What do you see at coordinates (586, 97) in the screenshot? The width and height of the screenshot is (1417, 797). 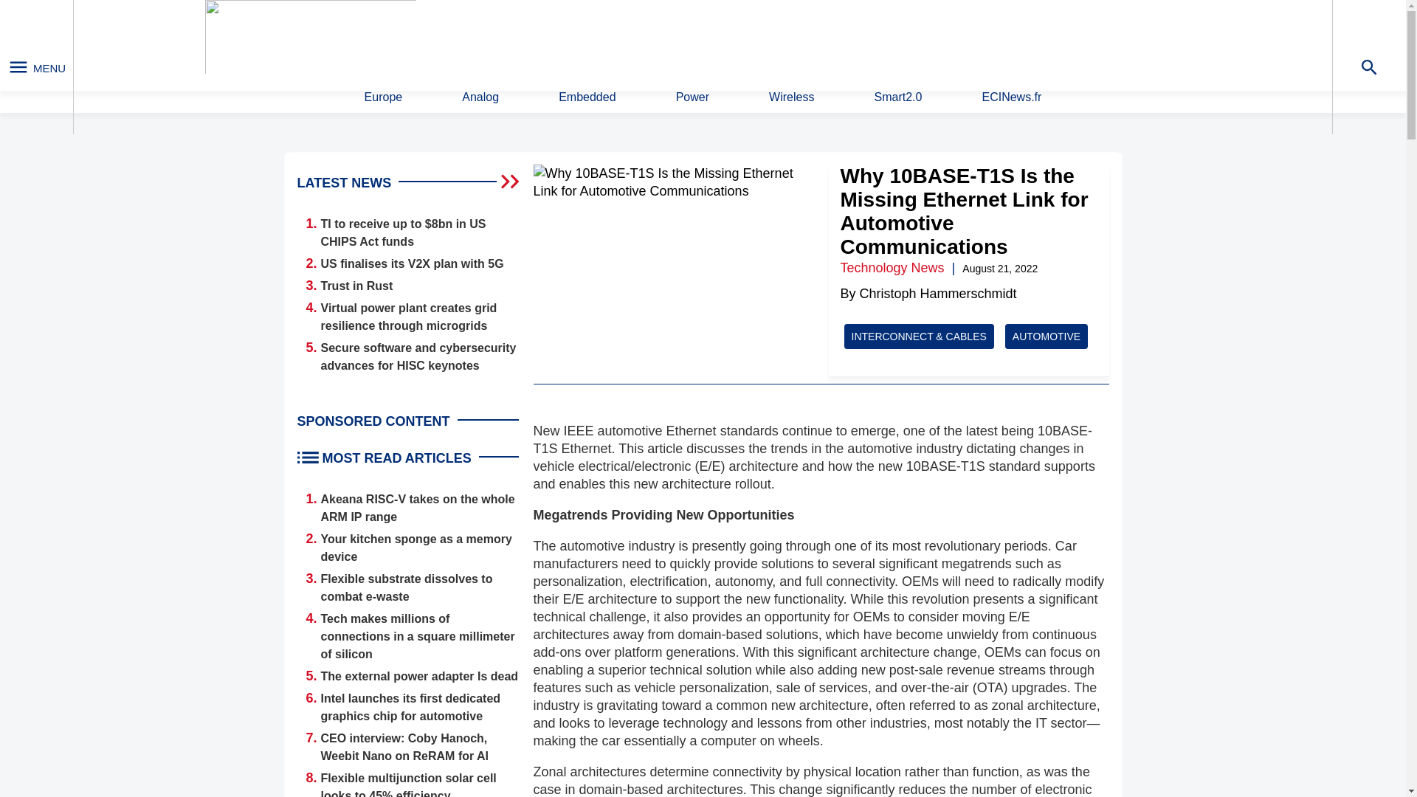 I see `Embedded` at bounding box center [586, 97].